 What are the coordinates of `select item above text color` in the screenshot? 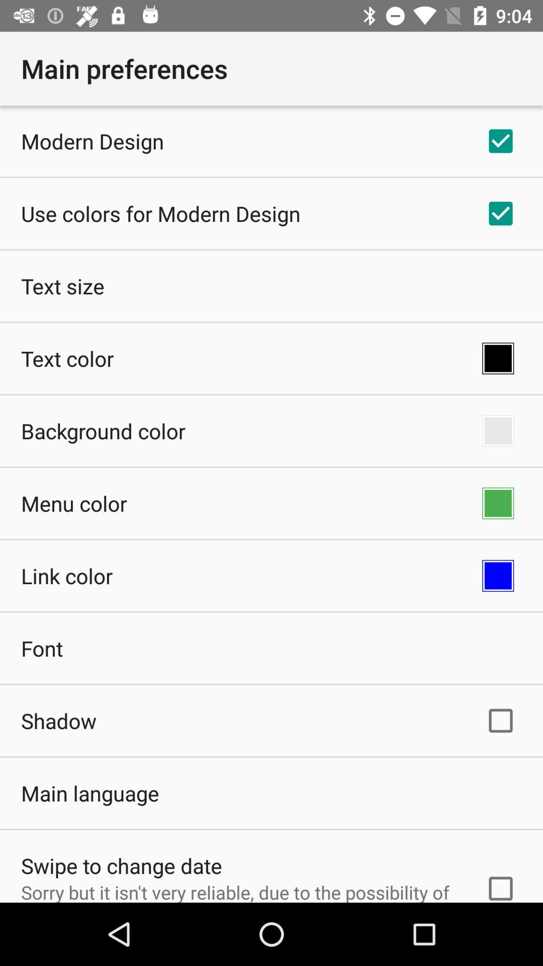 It's located at (62, 286).